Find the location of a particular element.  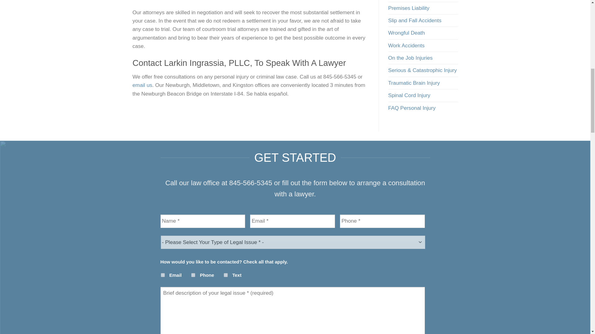

Phone is located at coordinates (193, 275).